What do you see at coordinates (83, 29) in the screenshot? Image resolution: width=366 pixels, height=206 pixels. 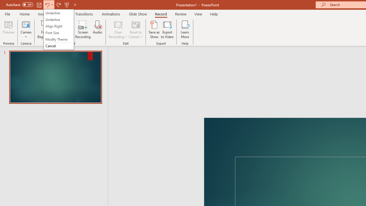 I see `Screen Recording` at bounding box center [83, 29].